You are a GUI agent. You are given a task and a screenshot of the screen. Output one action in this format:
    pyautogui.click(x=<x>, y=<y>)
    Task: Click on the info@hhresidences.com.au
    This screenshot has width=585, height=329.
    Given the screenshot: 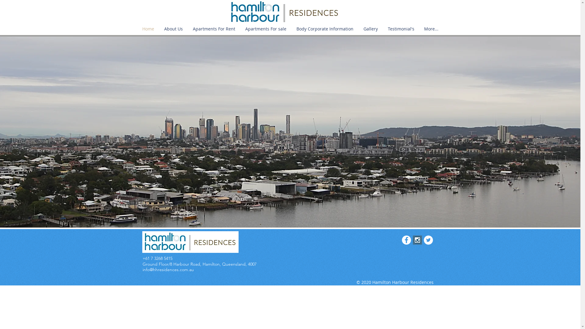 What is the action you would take?
    pyautogui.click(x=168, y=269)
    